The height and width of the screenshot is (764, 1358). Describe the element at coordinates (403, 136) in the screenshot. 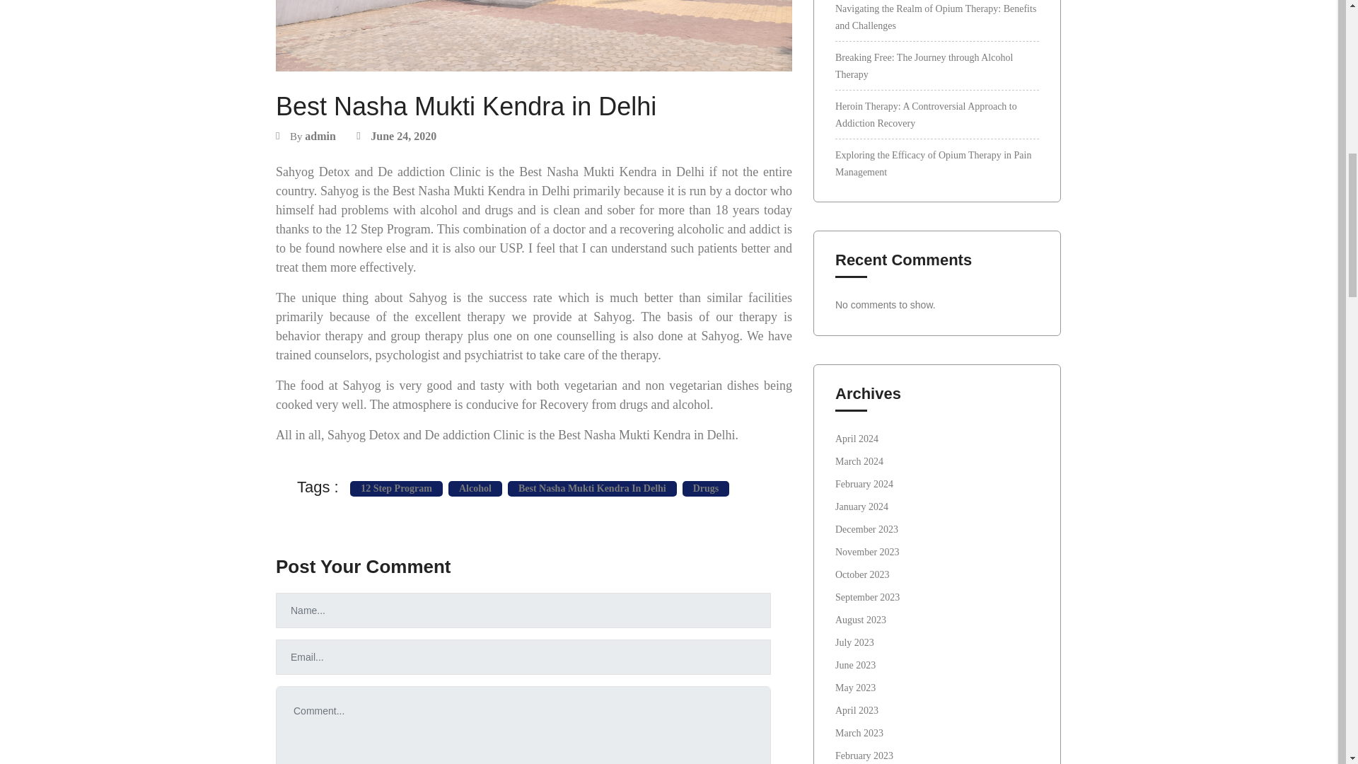

I see `June 24, 2020` at that location.